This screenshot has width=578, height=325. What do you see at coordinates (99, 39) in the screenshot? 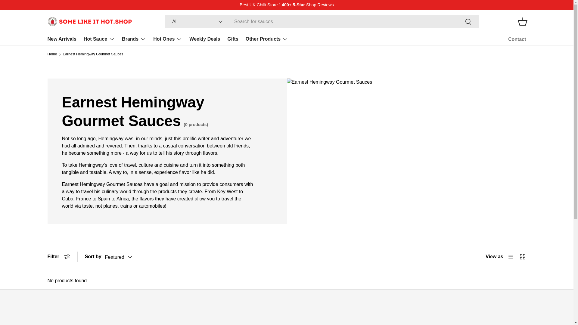
I see `Hot Sauce` at bounding box center [99, 39].